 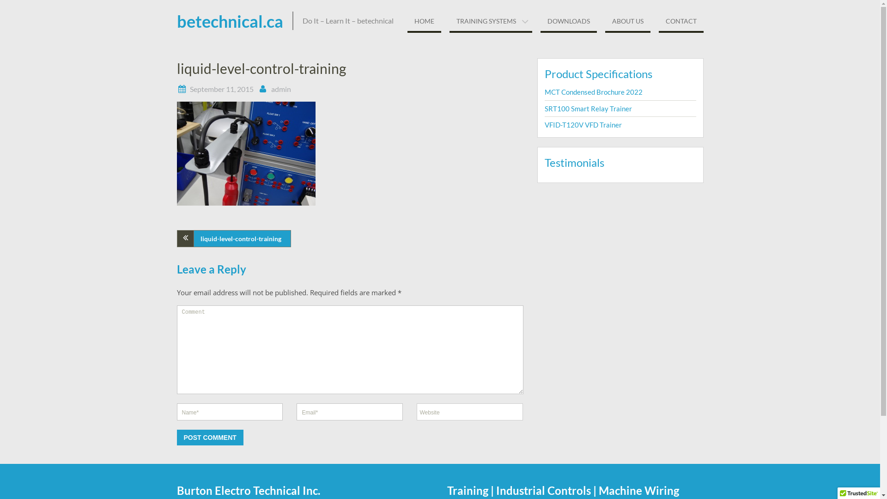 I want to click on MCT Condensed Brochure 2022, so click(x=593, y=92).